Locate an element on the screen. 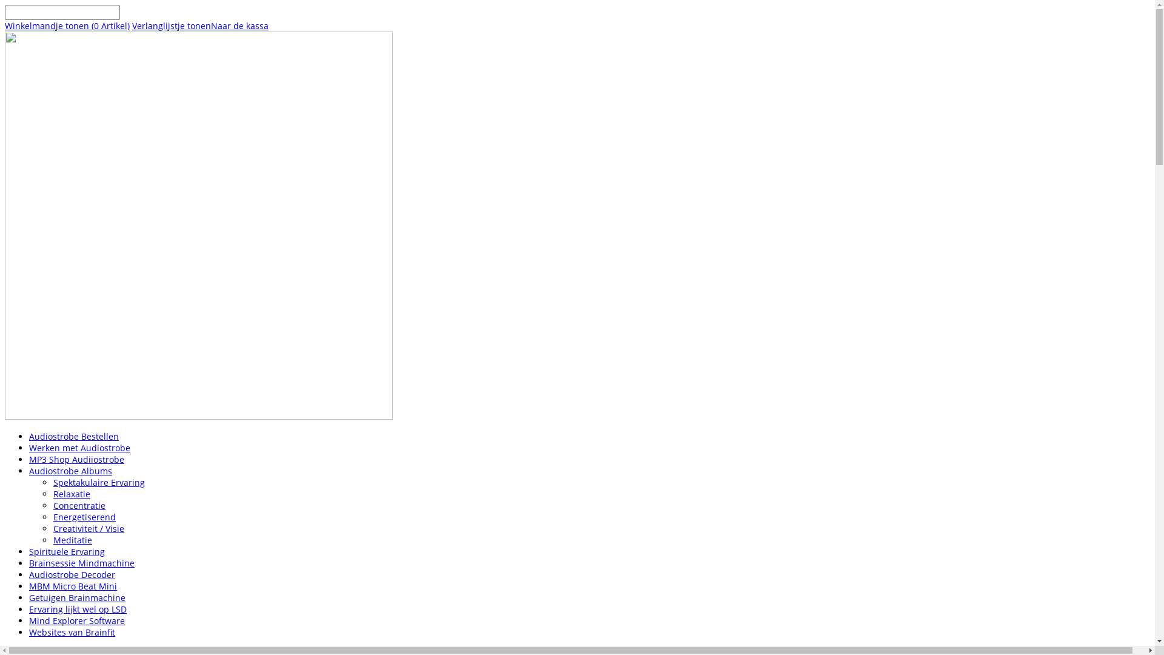 This screenshot has height=655, width=1164. MBM Micro Beat Mini is located at coordinates (73, 586).